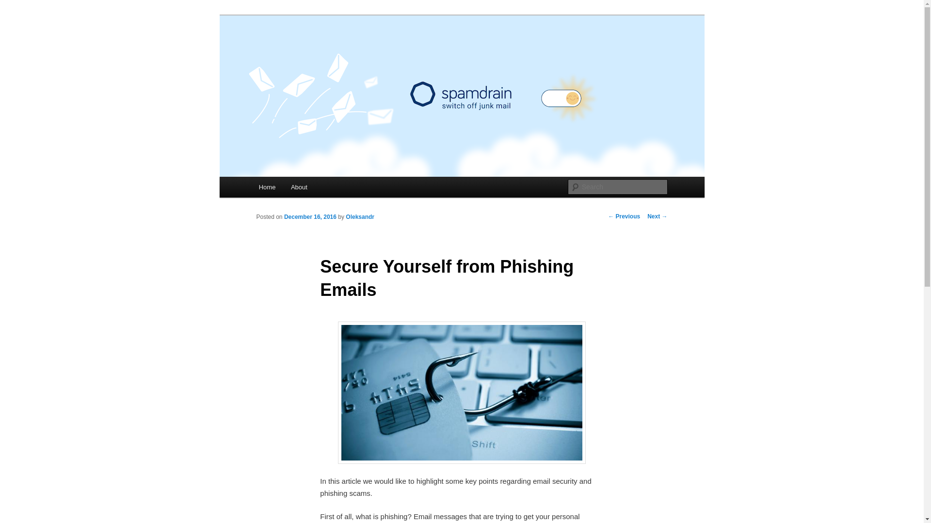 Image resolution: width=931 pixels, height=523 pixels. Describe the element at coordinates (360, 216) in the screenshot. I see `Oleksandr` at that location.